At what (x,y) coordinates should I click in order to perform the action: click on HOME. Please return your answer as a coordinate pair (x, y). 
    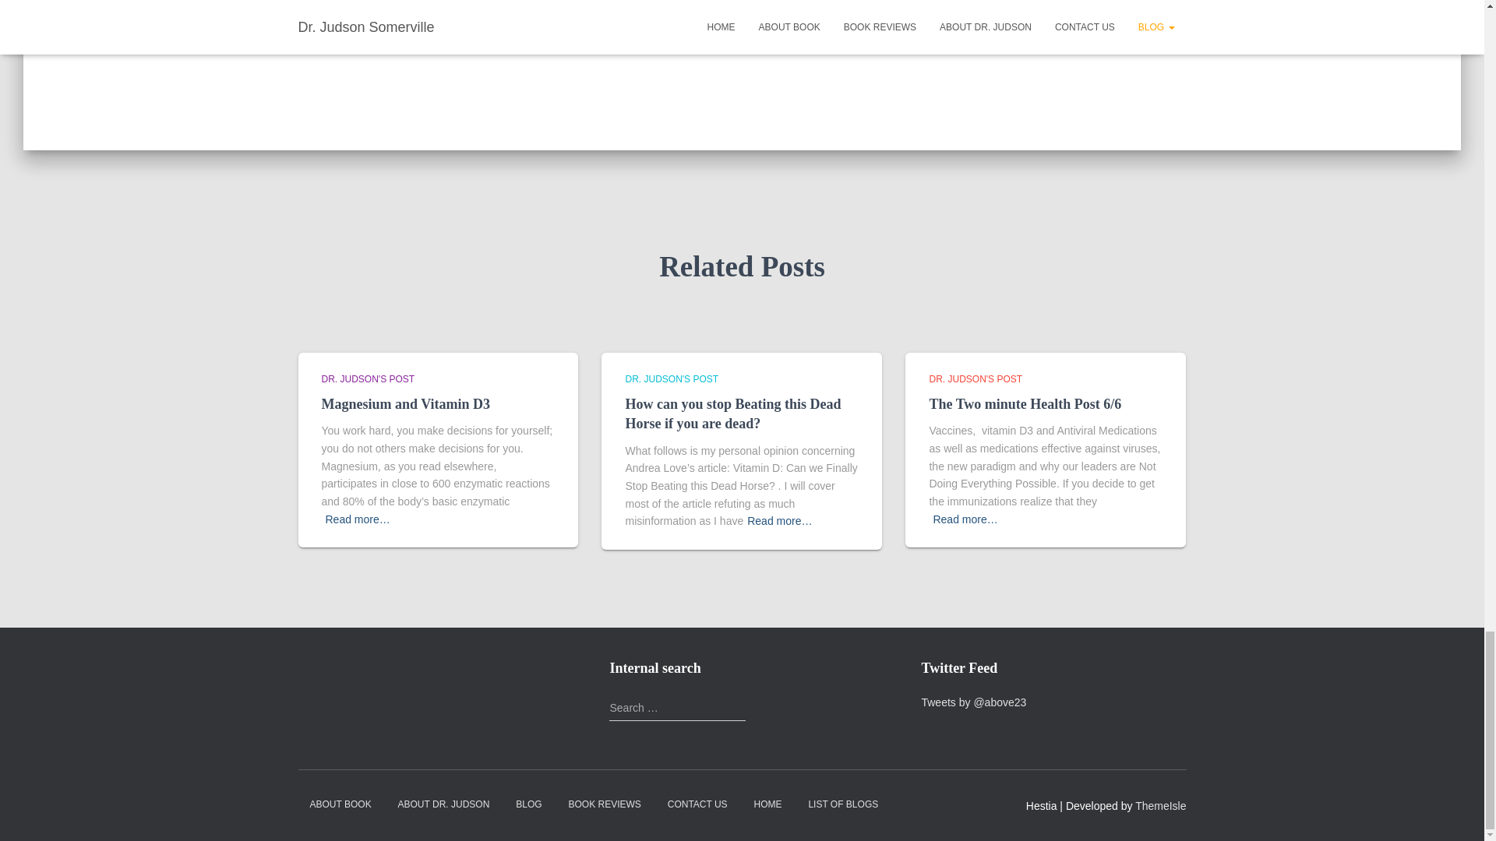
    Looking at the image, I should click on (768, 804).